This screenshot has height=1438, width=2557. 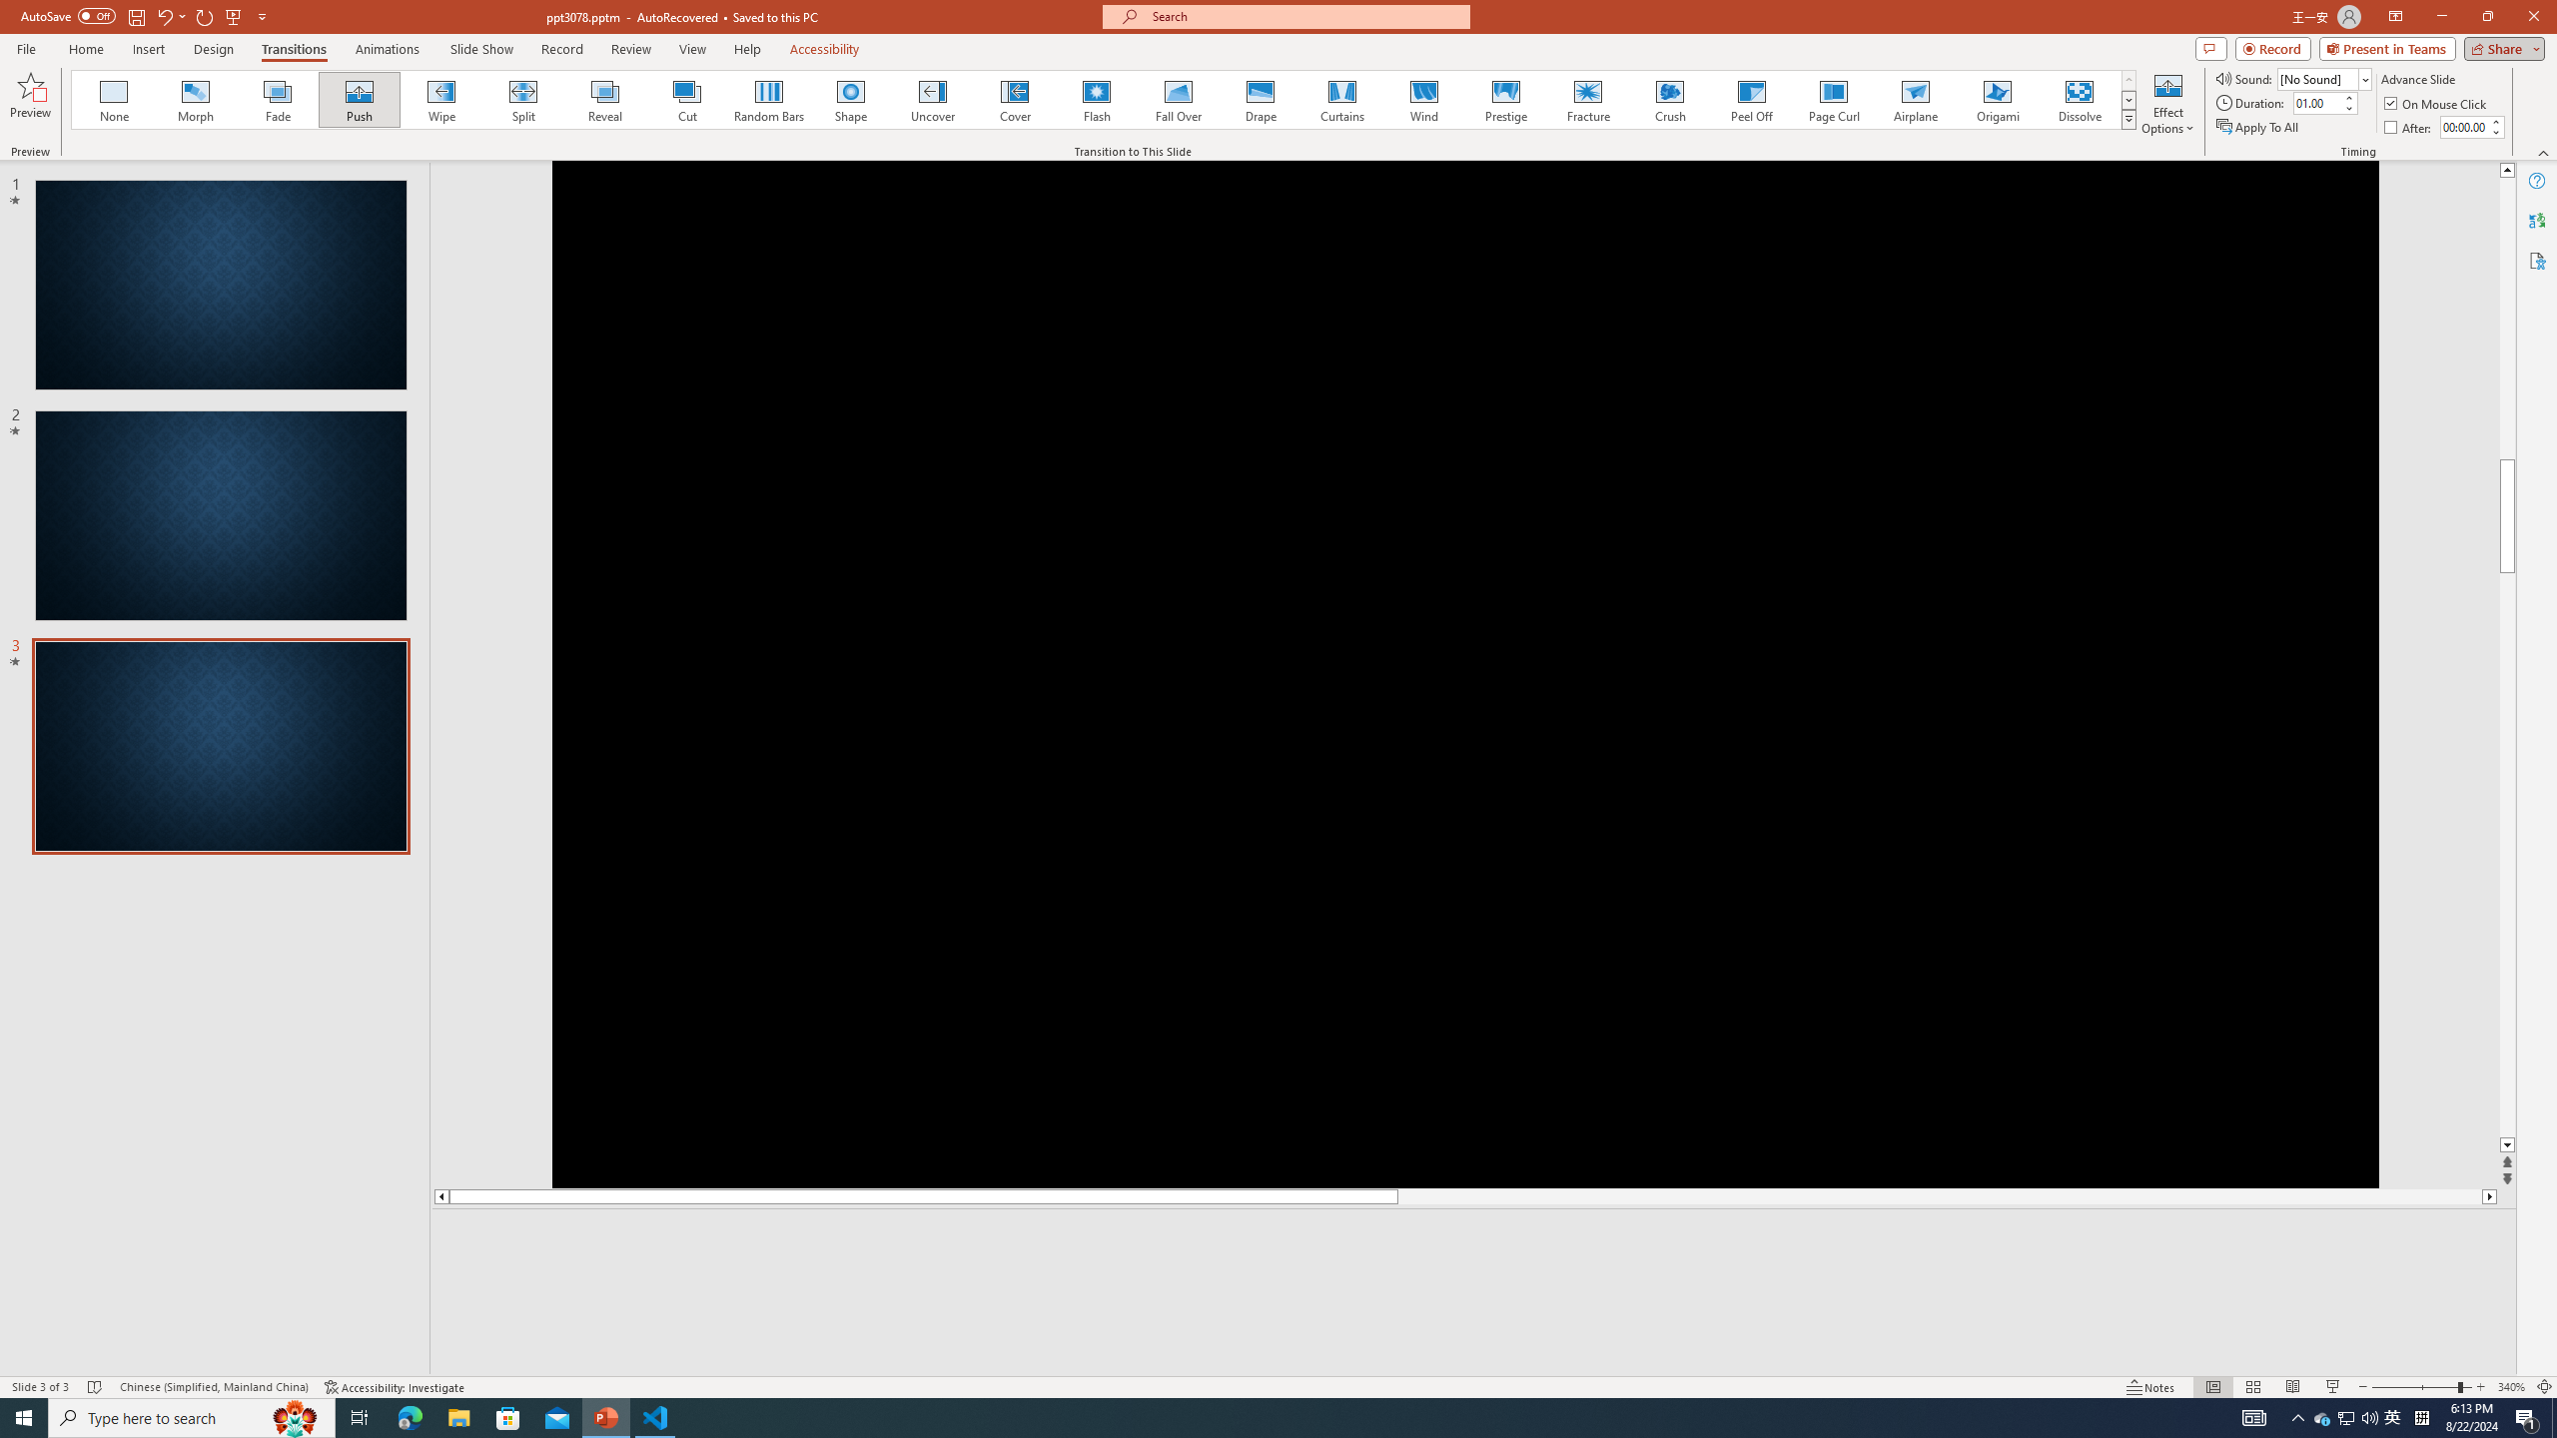 What do you see at coordinates (2130, 119) in the screenshot?
I see `Transition Effects` at bounding box center [2130, 119].